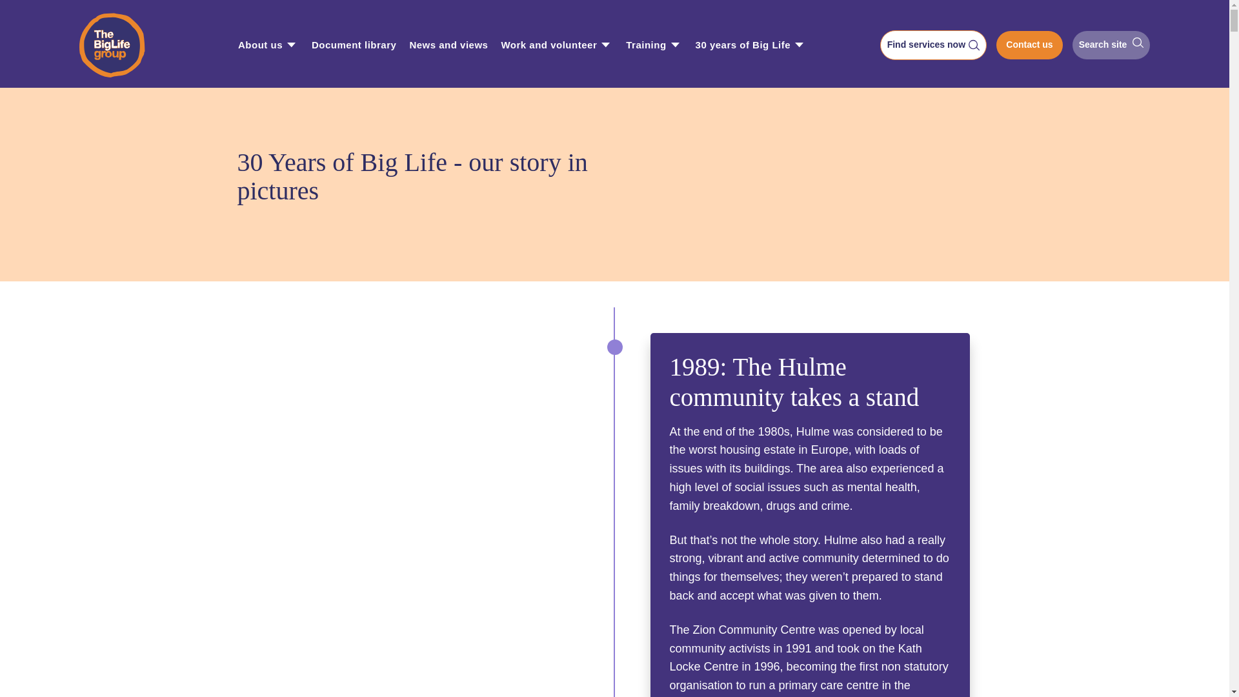 The width and height of the screenshot is (1239, 697). Describe the element at coordinates (448, 45) in the screenshot. I see `News and views` at that location.